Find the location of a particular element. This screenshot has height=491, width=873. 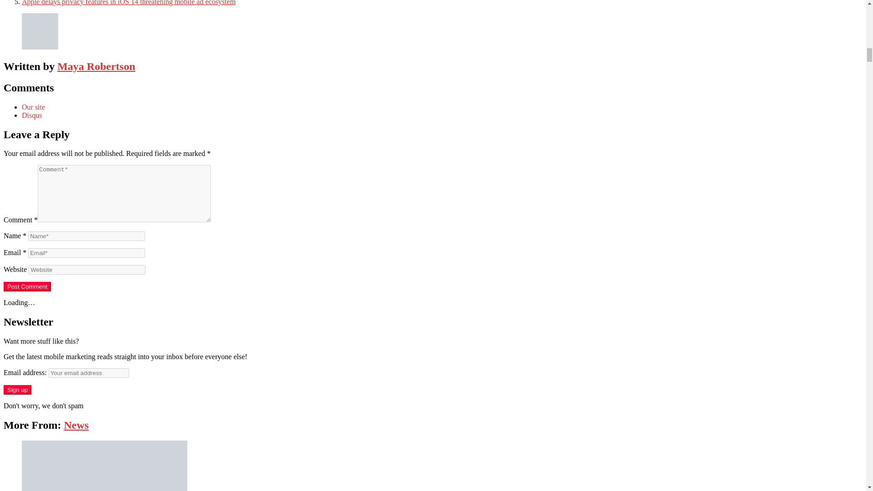

Post Comment is located at coordinates (27, 286).